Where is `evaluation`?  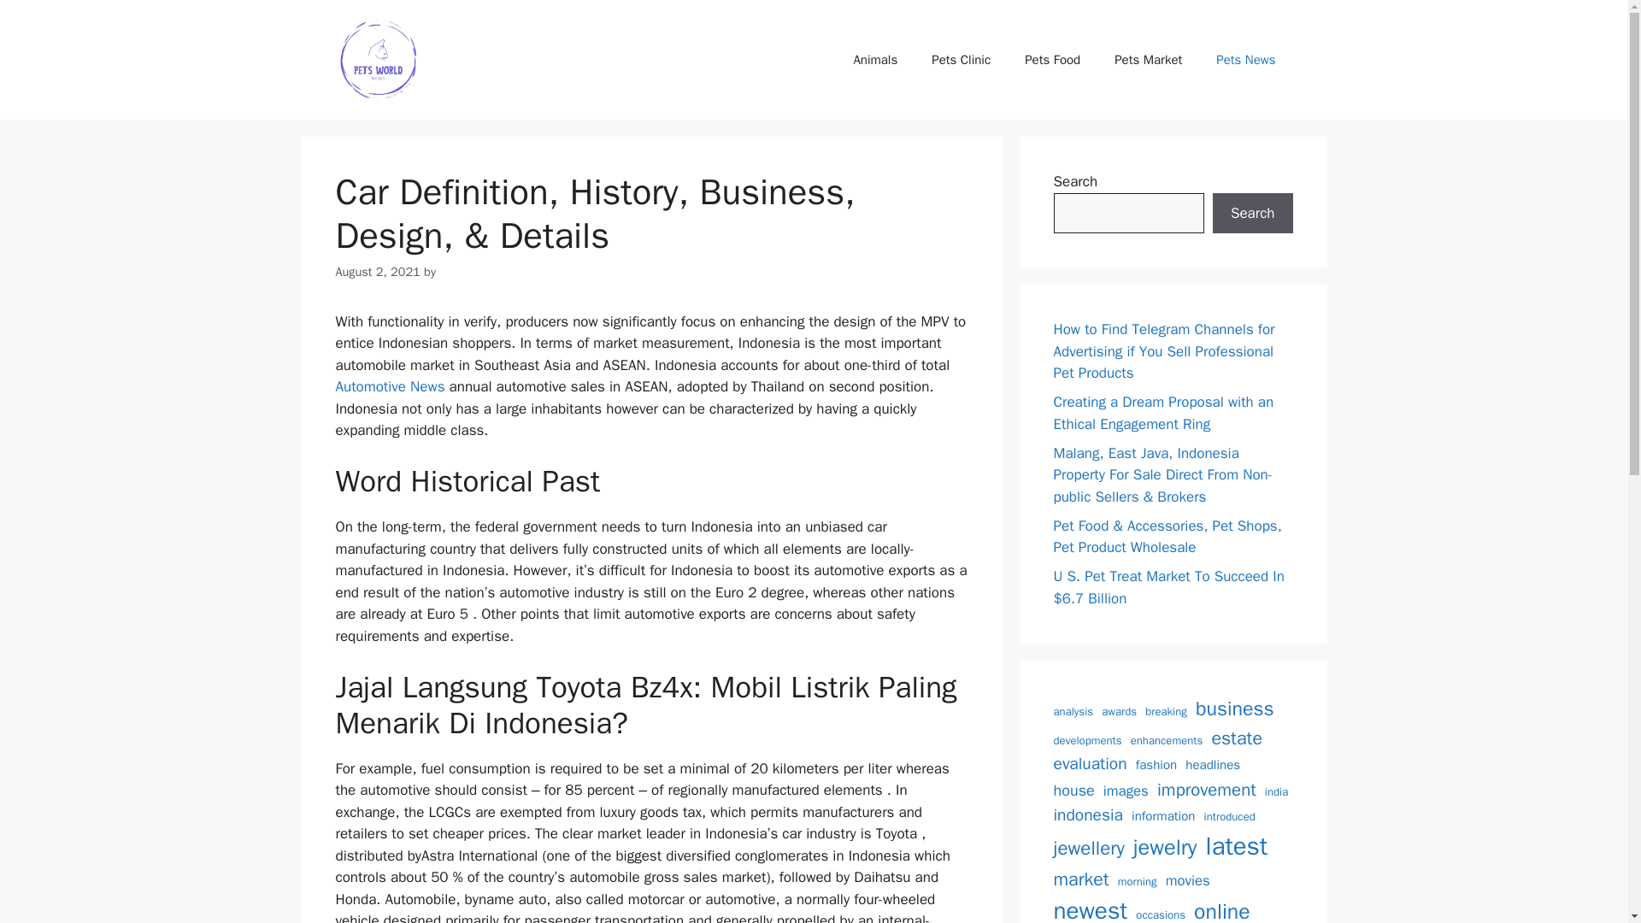 evaluation is located at coordinates (1089, 764).